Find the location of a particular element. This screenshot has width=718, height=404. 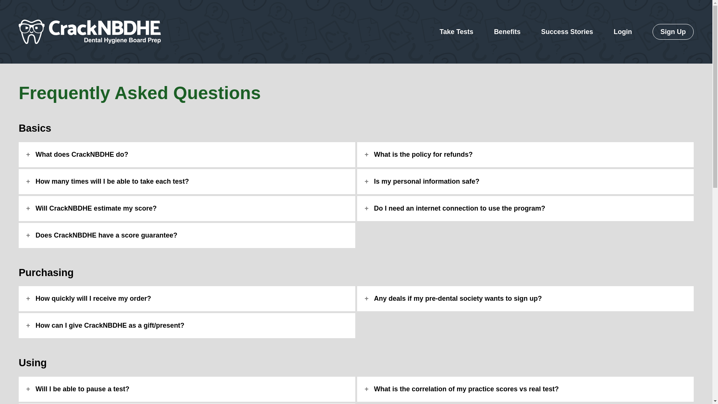

Benefits is located at coordinates (507, 31).